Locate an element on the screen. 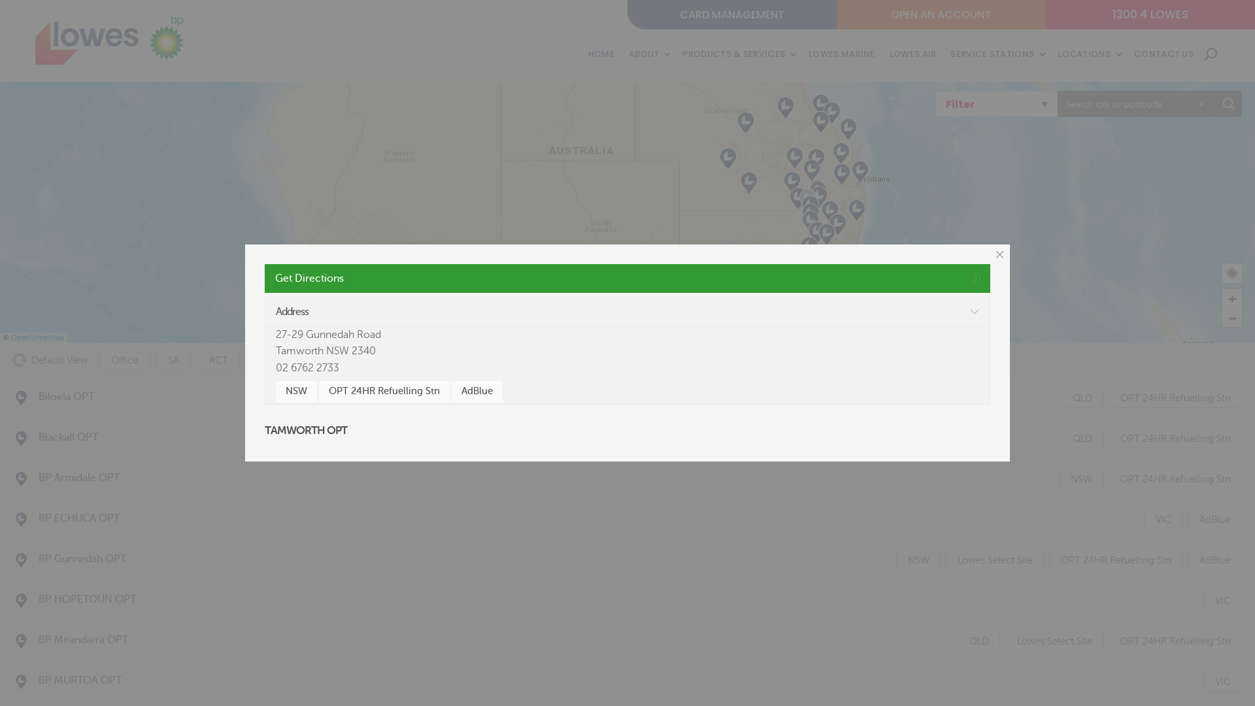 Image resolution: width=1255 pixels, height=706 pixels. ABOUT is located at coordinates (648, 54).